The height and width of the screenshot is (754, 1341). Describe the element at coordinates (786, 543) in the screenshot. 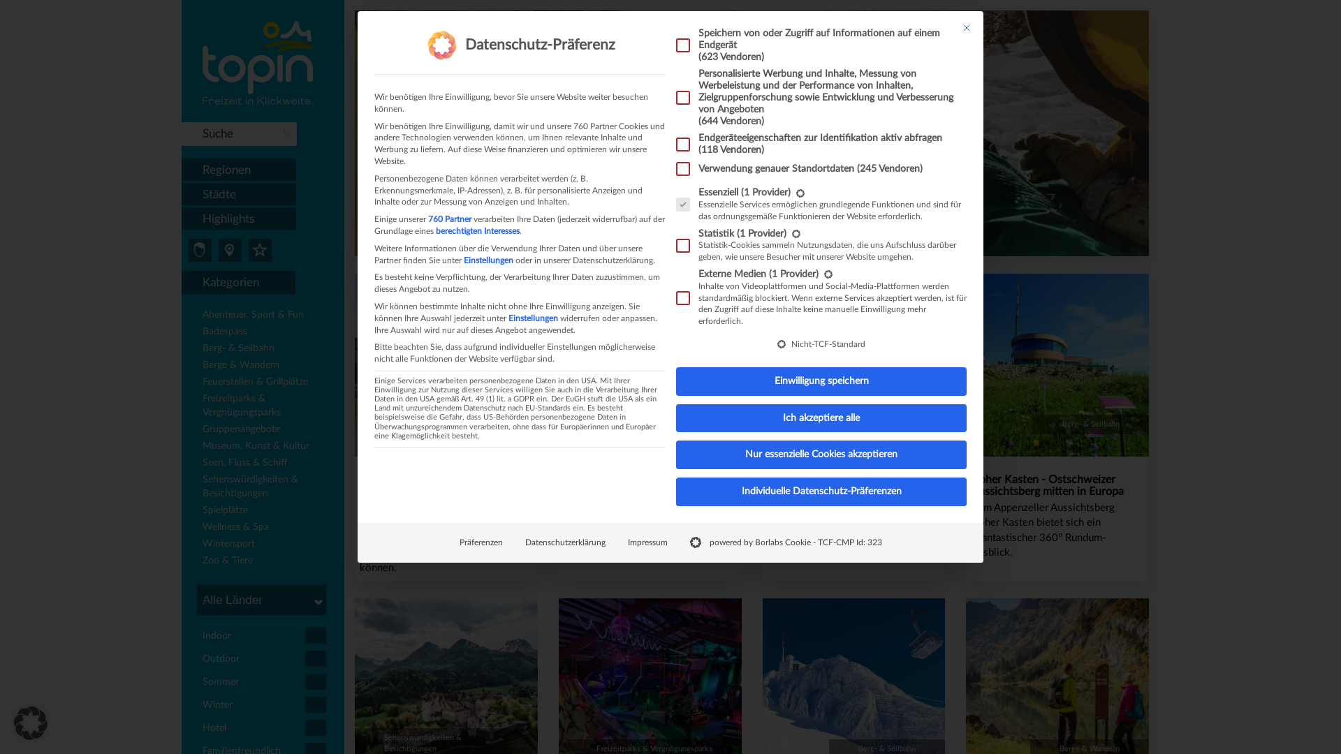

I see `powered by Borlabs Cookie - TCF-CMP Id: 323` at that location.